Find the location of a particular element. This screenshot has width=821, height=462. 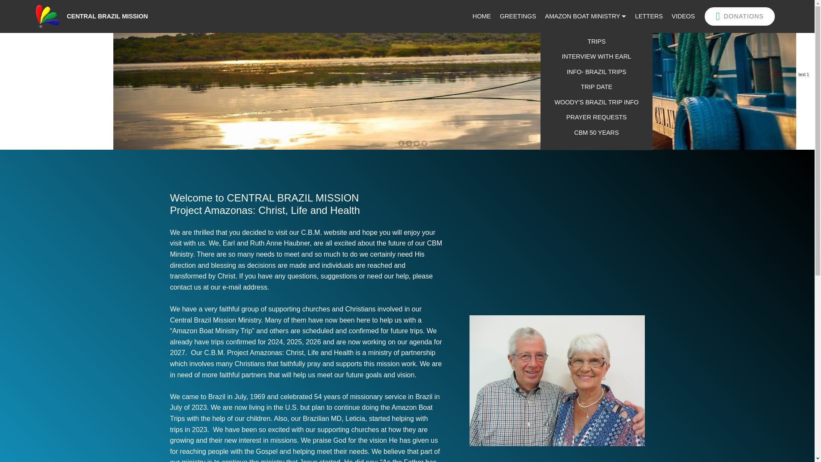

TRIP DATE is located at coordinates (597, 87).